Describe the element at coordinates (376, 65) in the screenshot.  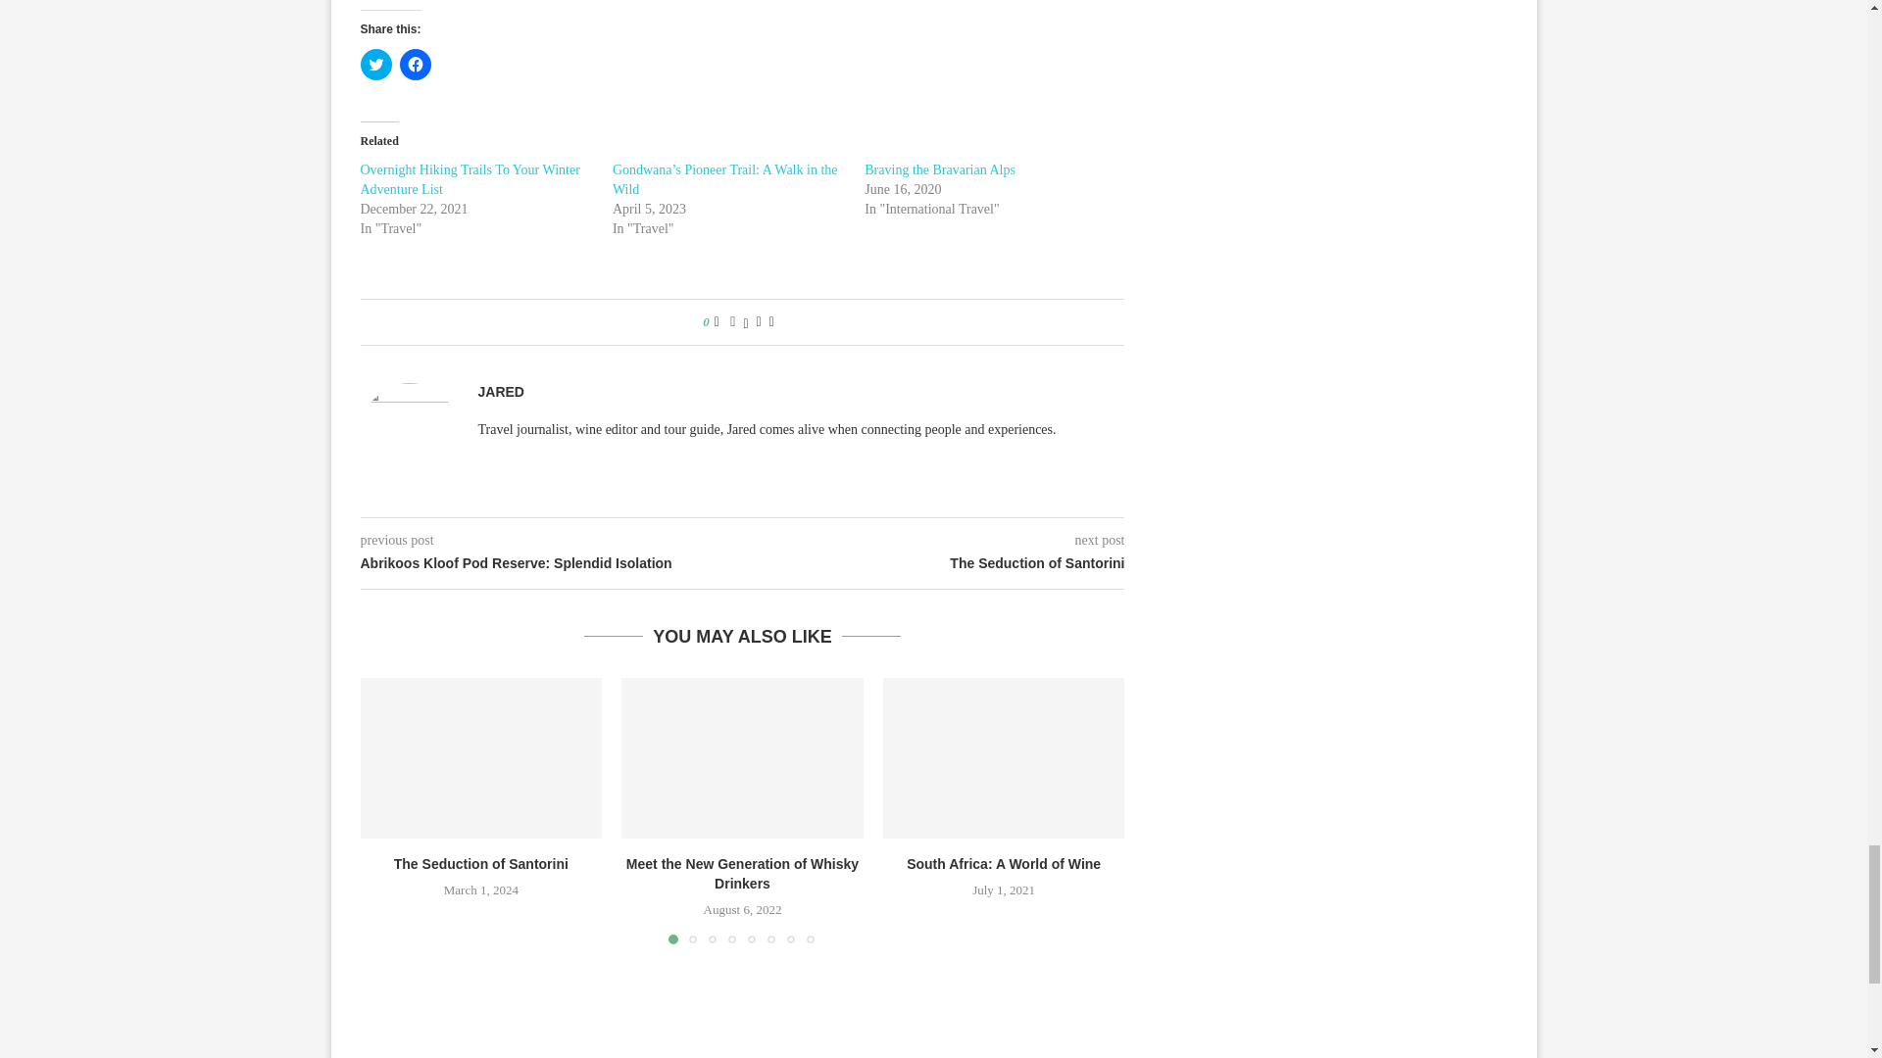
I see `Click to share on Twitter` at that location.